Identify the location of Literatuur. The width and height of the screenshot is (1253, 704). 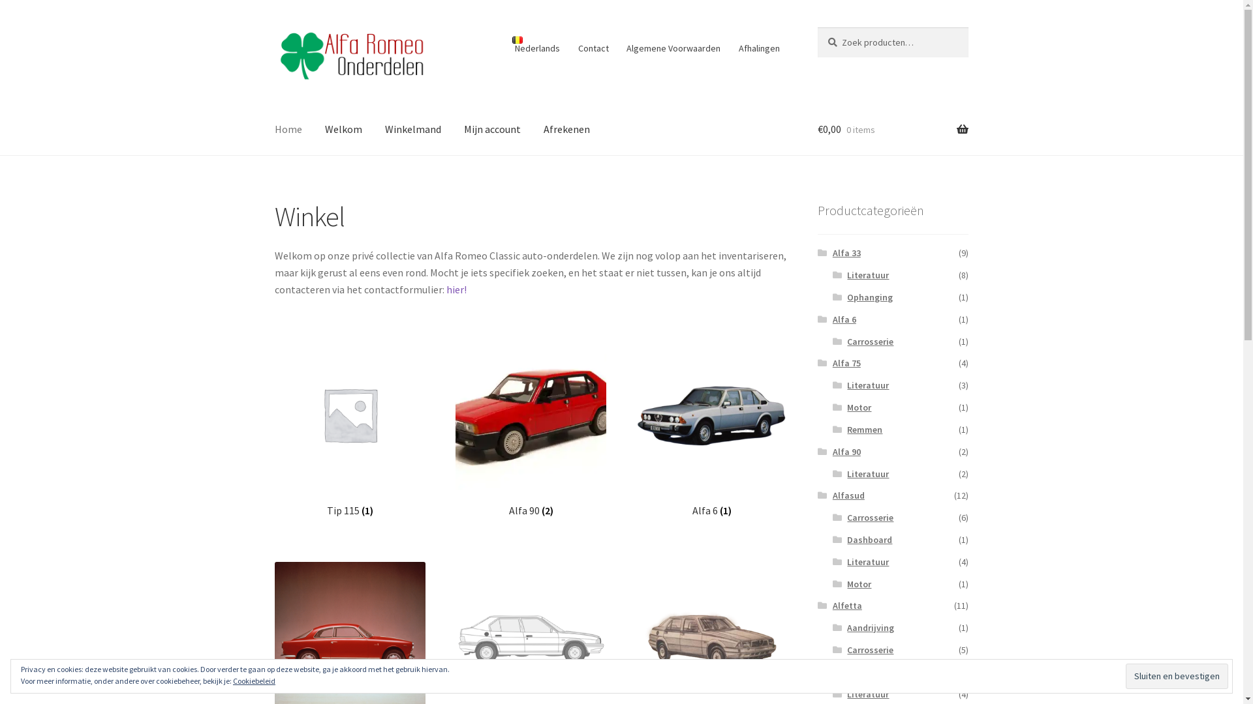
(868, 275).